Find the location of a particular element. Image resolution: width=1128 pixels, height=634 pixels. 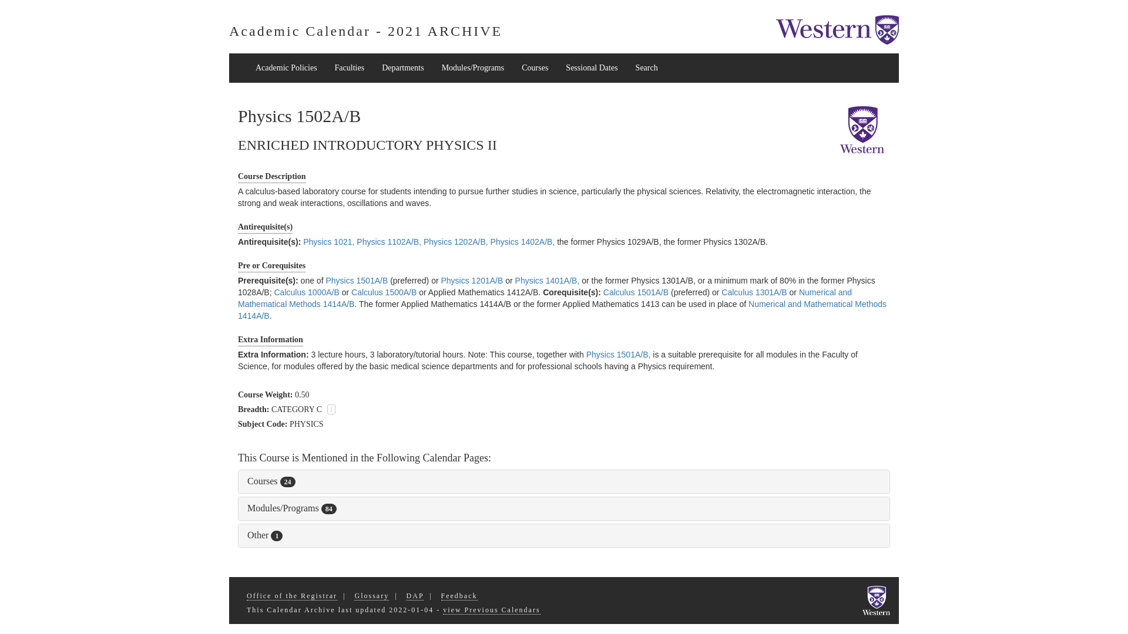

Academic Calendar - 2021 ARCHIVE is located at coordinates (365, 31).